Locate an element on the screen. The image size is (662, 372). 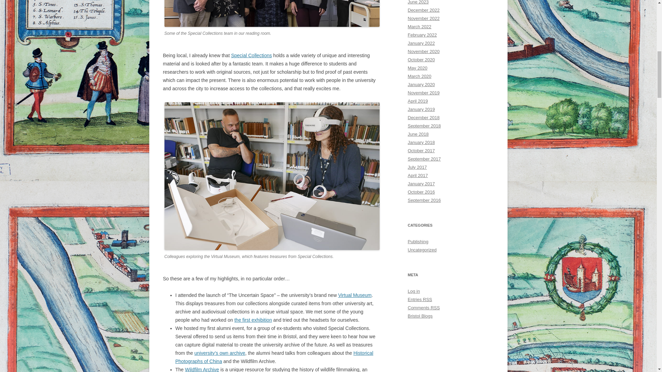
Virtual Museum is located at coordinates (355, 295).